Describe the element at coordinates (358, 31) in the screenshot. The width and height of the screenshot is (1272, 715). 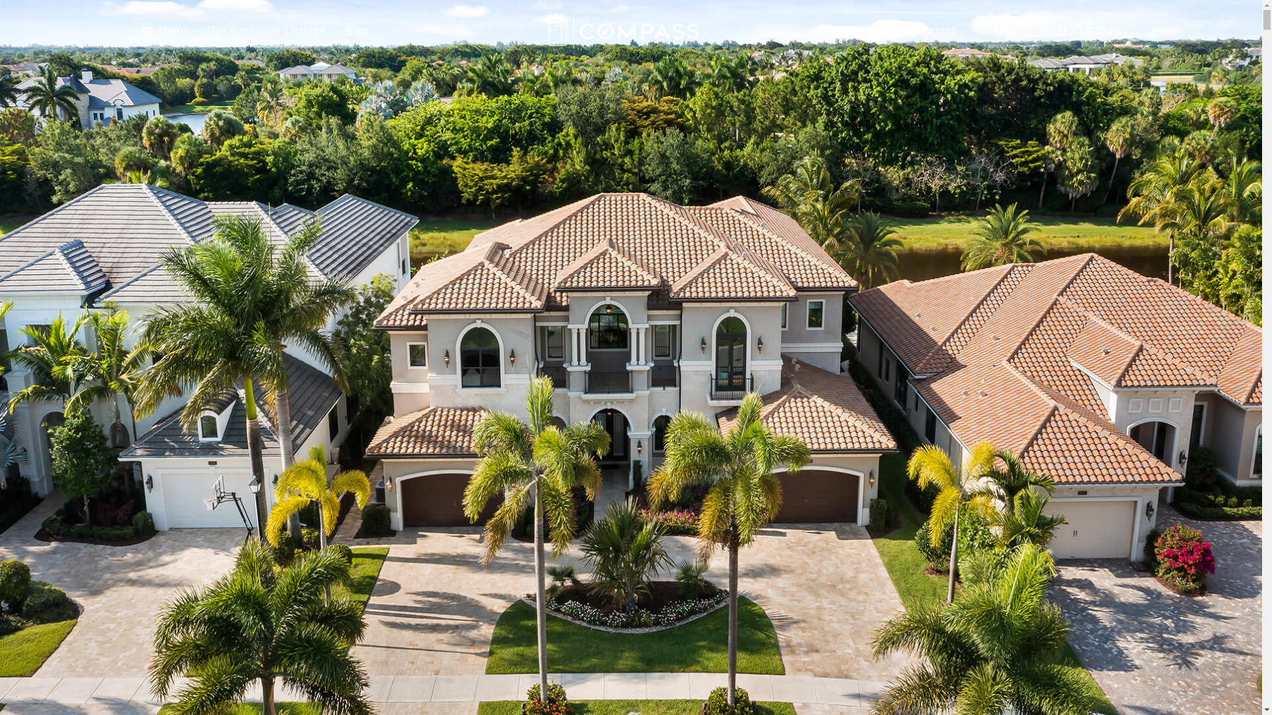
I see `Blog` at that location.